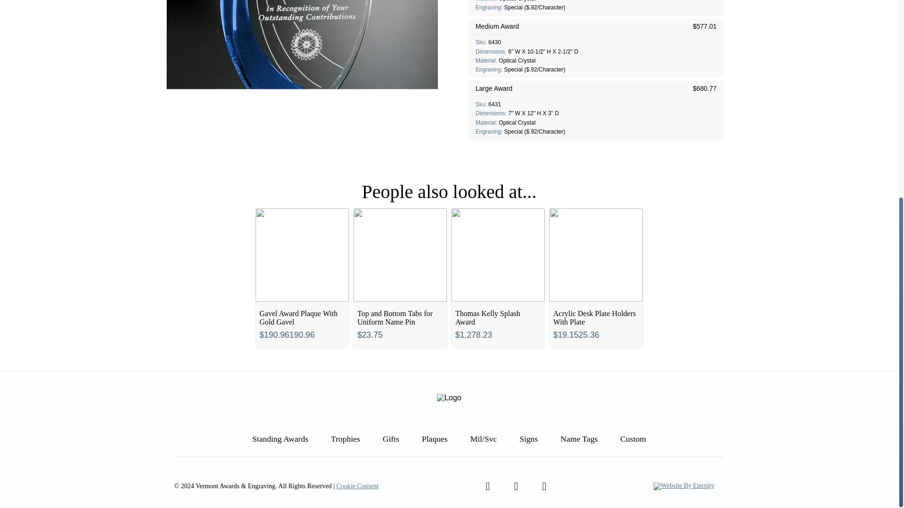  I want to click on Follow us on Instagram, so click(544, 486).